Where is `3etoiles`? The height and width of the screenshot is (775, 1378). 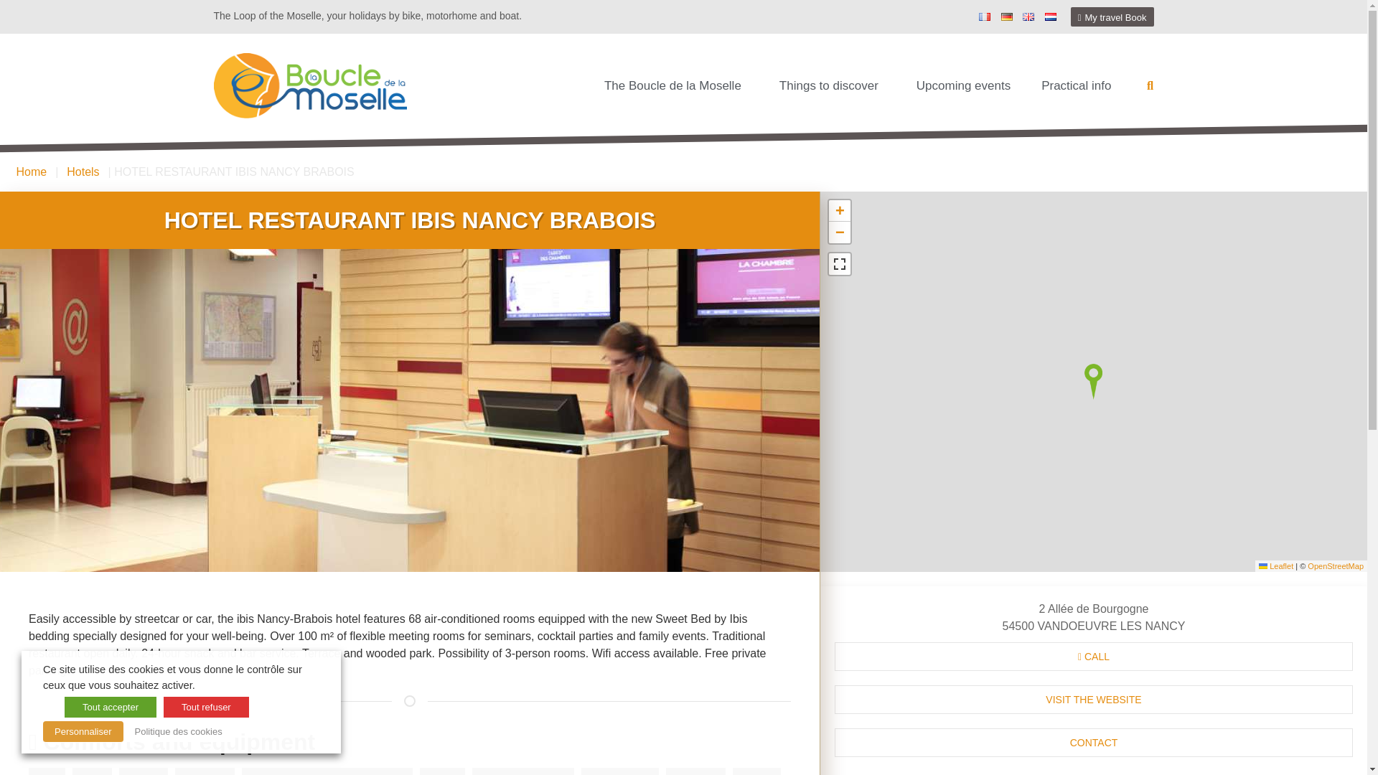
3etoiles is located at coordinates (413, 259).